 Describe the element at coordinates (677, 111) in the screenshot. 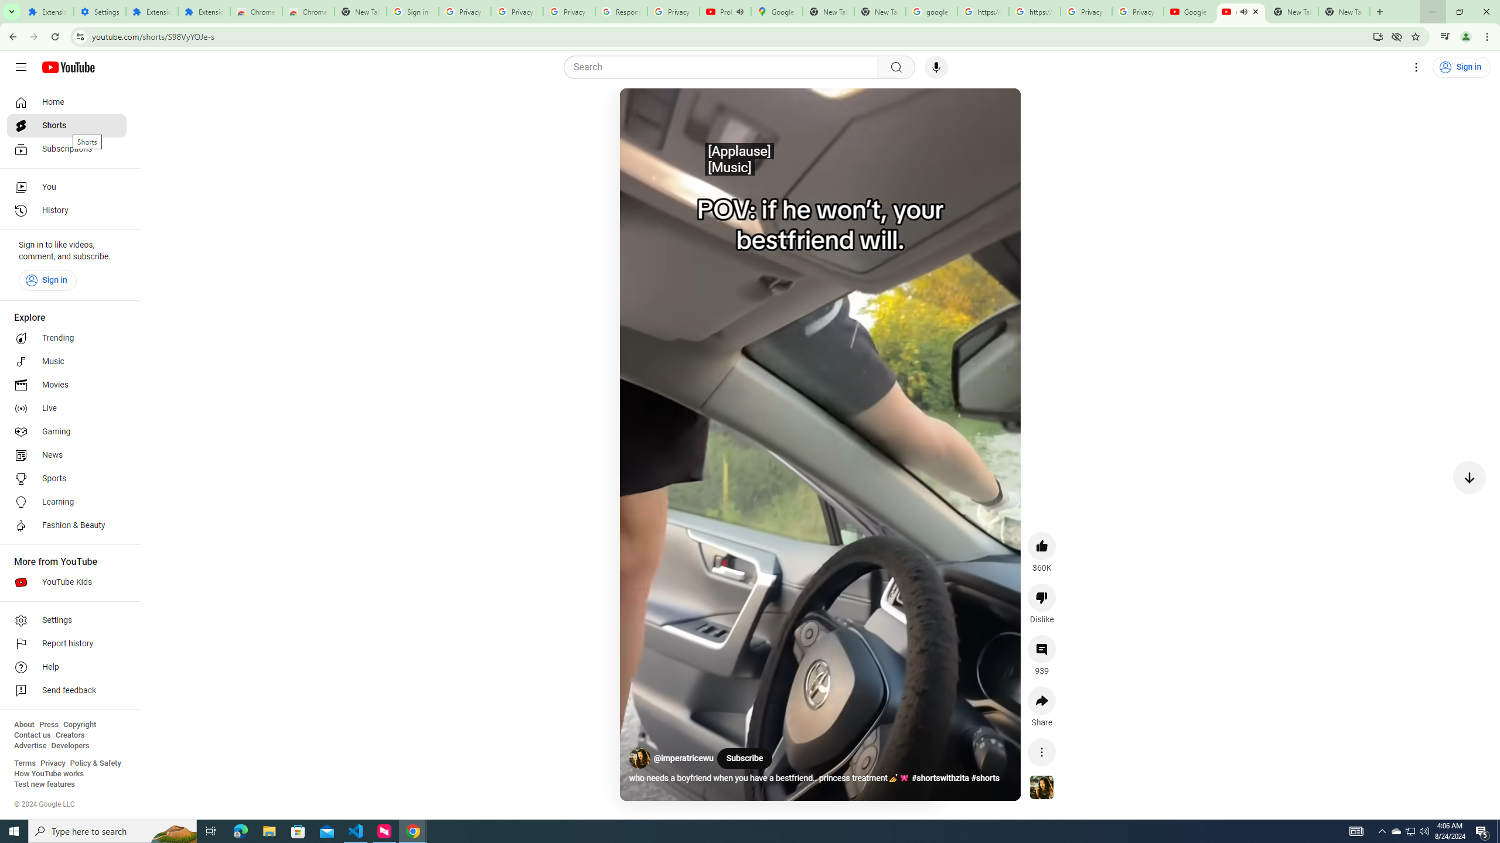

I see `Mute` at that location.